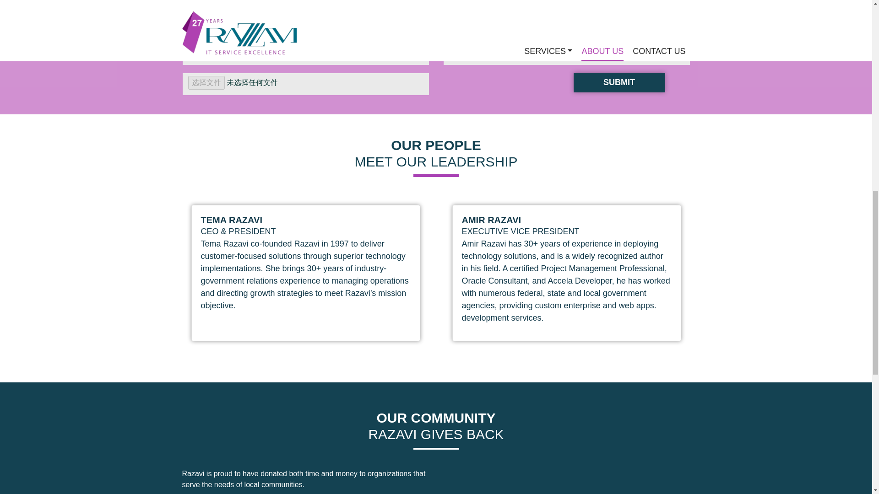 The image size is (879, 494). I want to click on Submit, so click(619, 82).